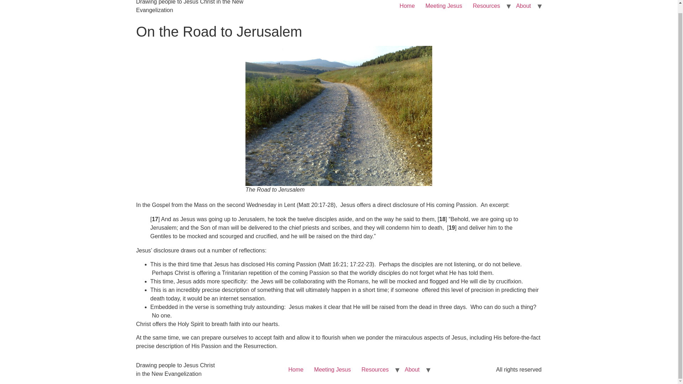 The image size is (683, 384). I want to click on Resources, so click(486, 6).